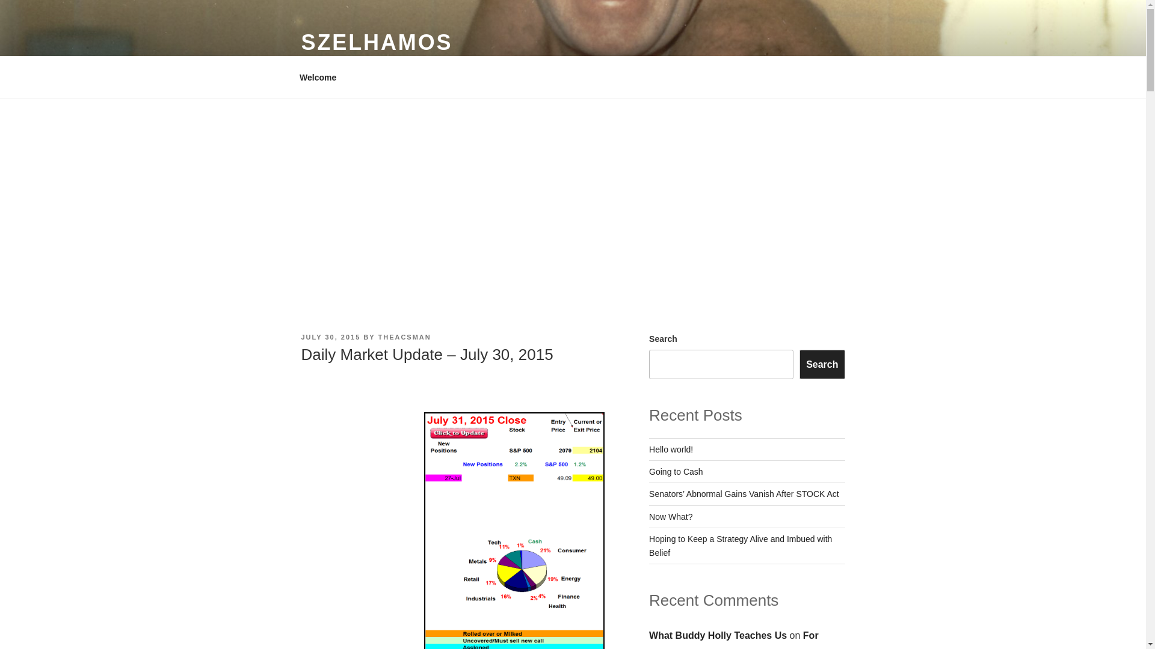 Image resolution: width=1155 pixels, height=649 pixels. I want to click on Search, so click(822, 364).